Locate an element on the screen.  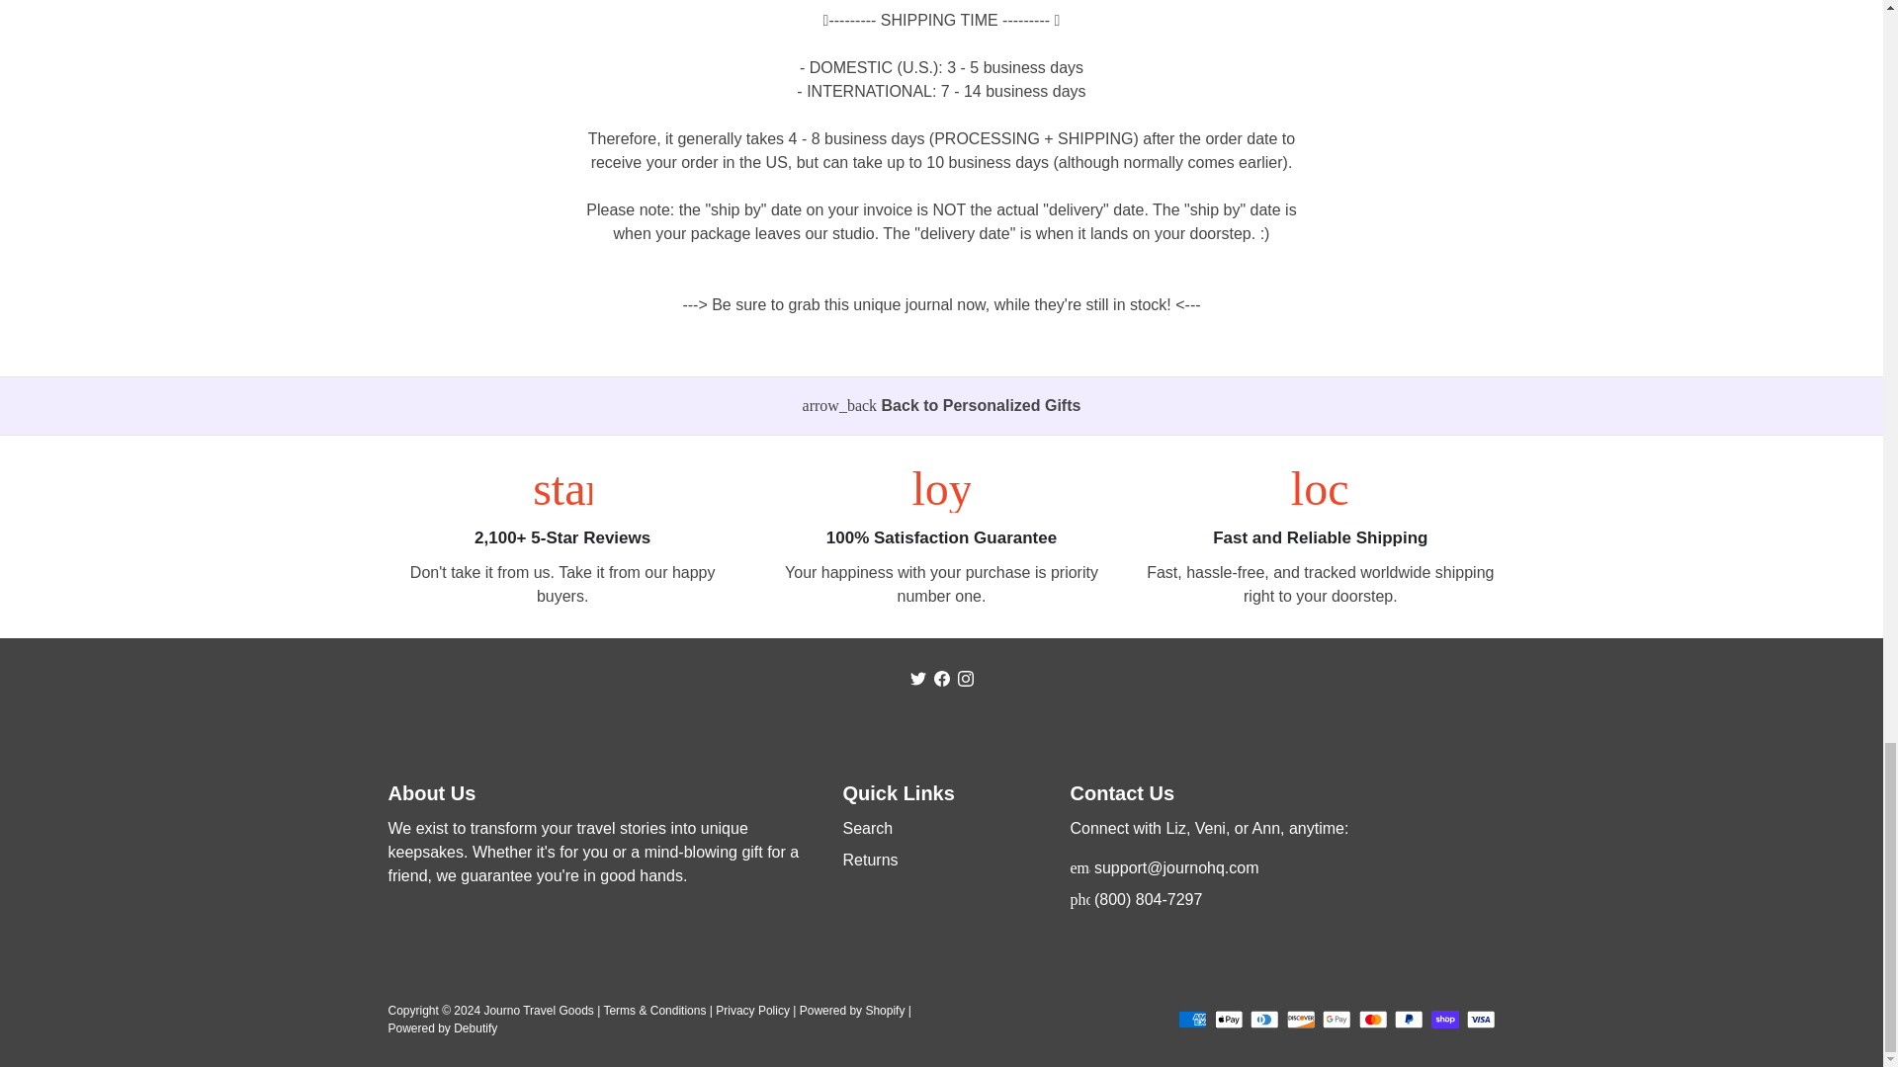
Mastercard is located at coordinates (1372, 1020).